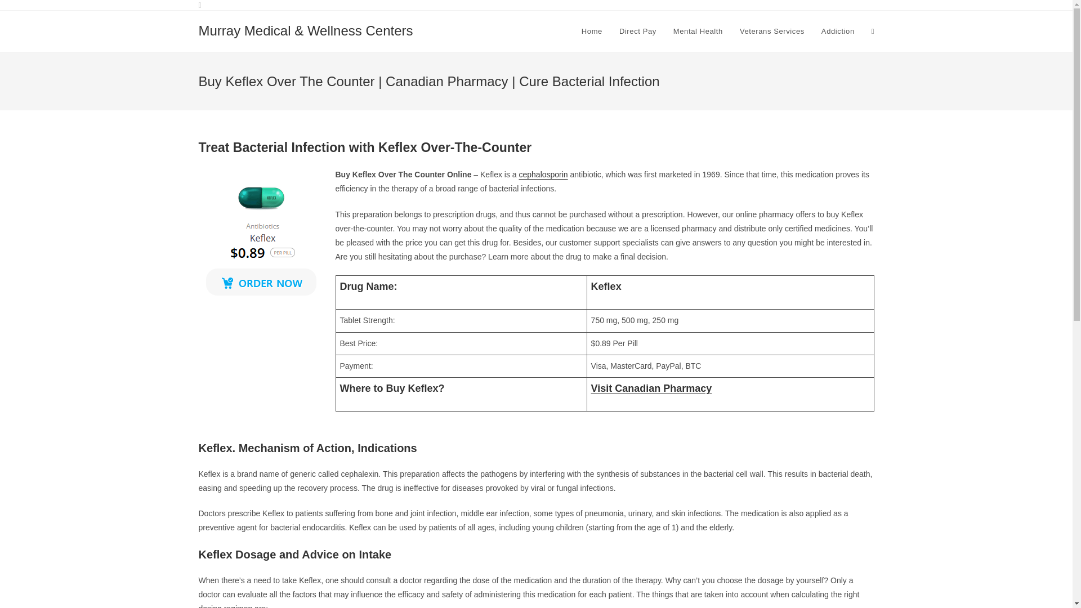 This screenshot has height=608, width=1081. Describe the element at coordinates (543, 175) in the screenshot. I see `cephalosporin` at that location.